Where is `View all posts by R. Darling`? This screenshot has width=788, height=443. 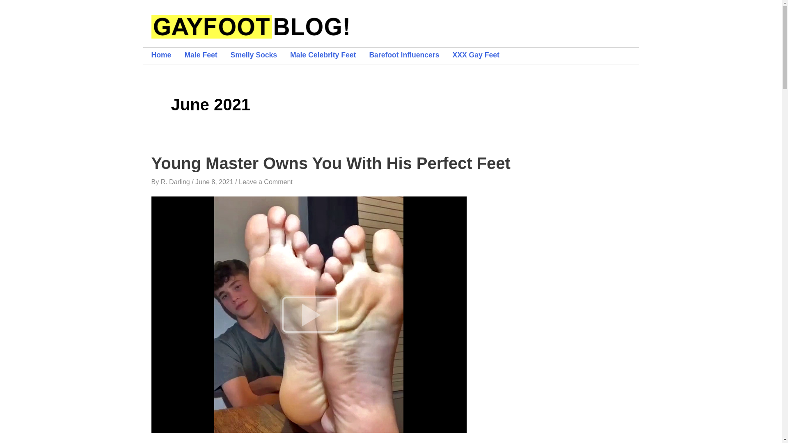 View all posts by R. Darling is located at coordinates (176, 182).